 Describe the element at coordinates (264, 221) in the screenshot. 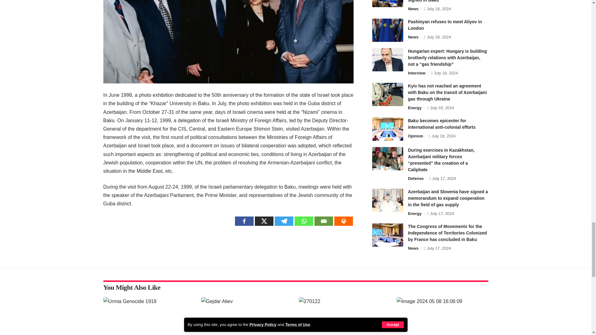

I see `X` at that location.